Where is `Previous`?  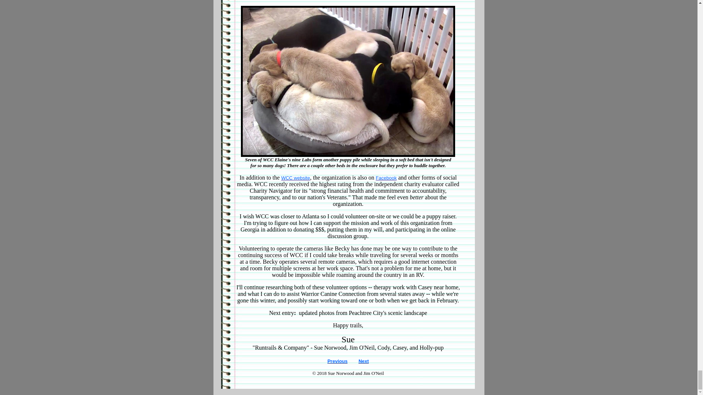
Previous is located at coordinates (337, 361).